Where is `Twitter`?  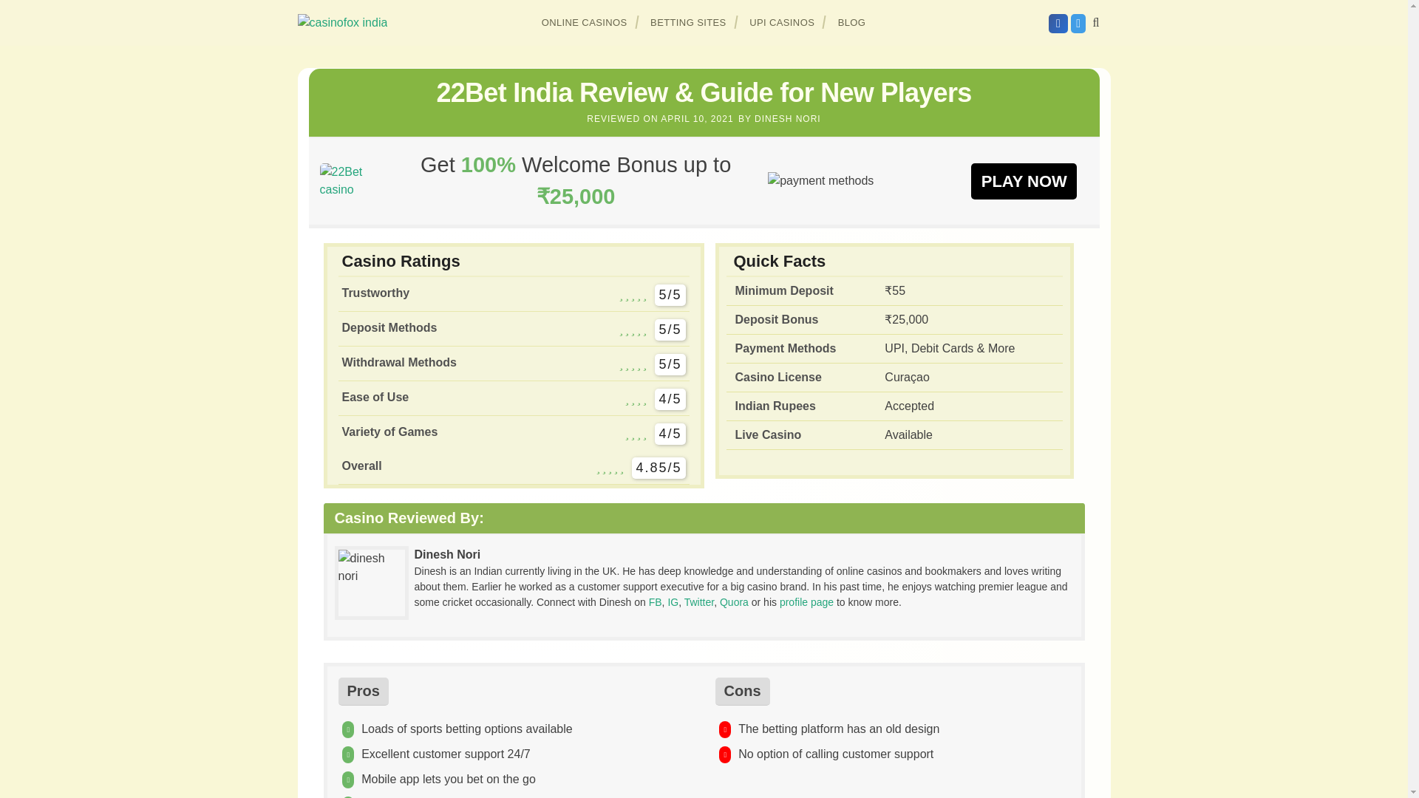
Twitter is located at coordinates (698, 601).